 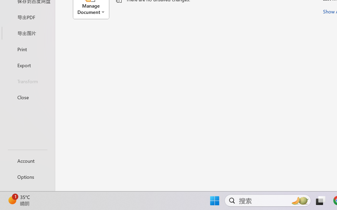 I want to click on Account, so click(x=27, y=161).